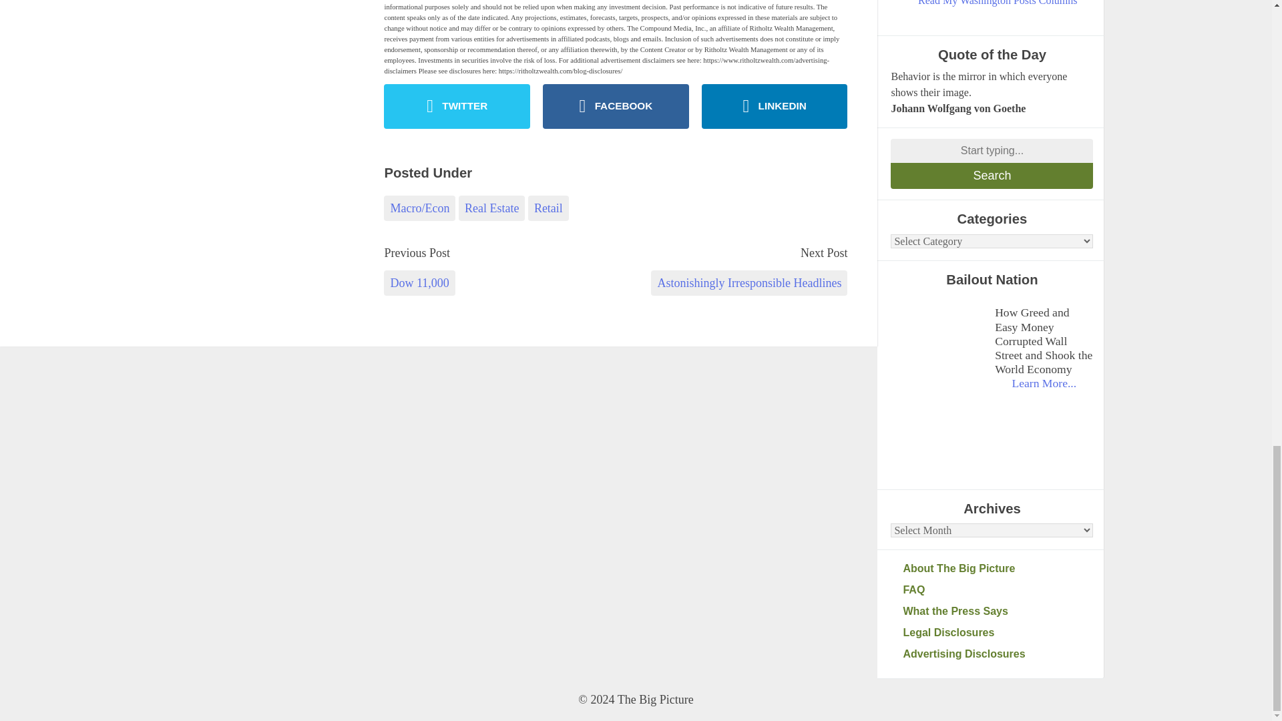  I want to click on Read My Washington Posts Columns, so click(998, 4).